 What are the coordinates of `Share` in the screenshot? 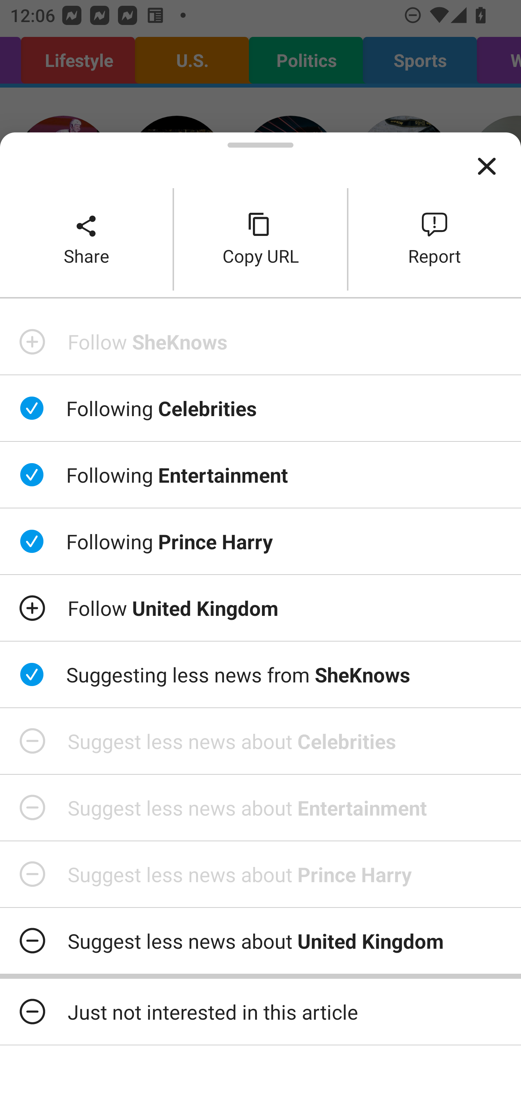 It's located at (86, 239).